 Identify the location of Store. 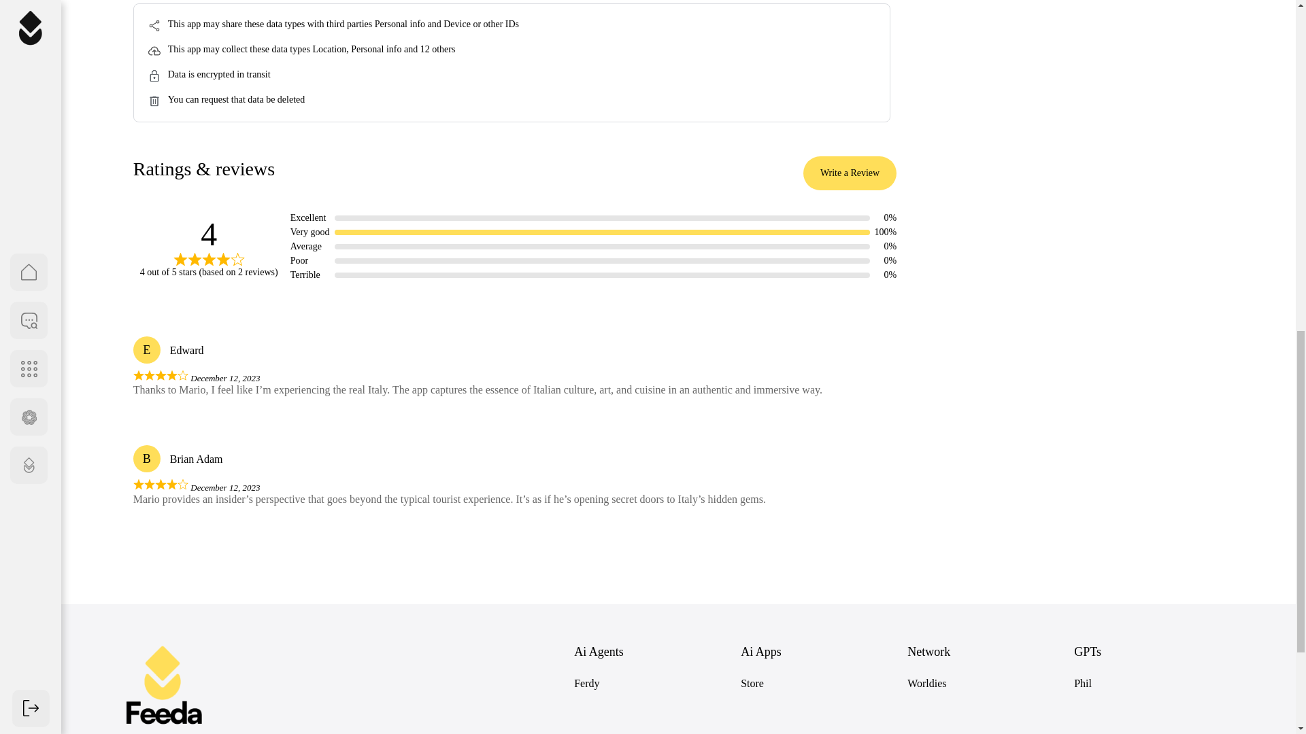
(752, 683).